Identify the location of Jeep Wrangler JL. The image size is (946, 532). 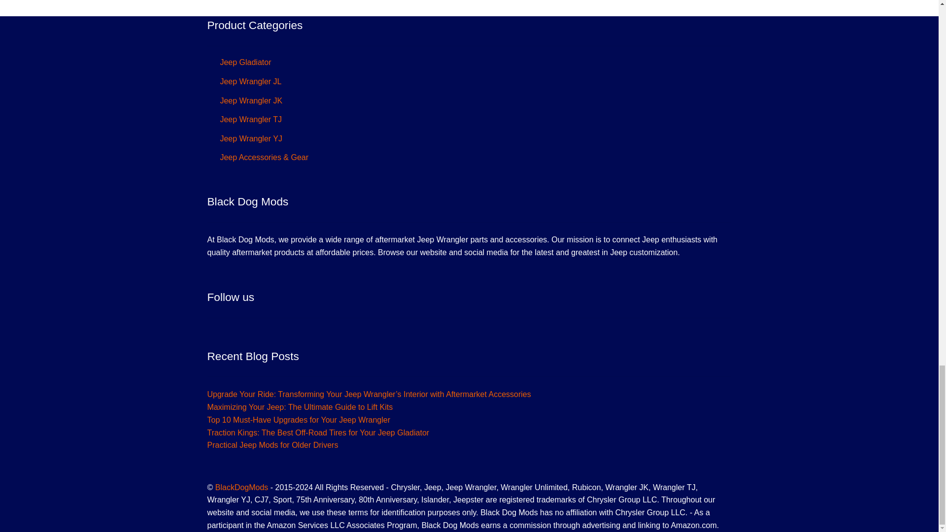
(250, 81).